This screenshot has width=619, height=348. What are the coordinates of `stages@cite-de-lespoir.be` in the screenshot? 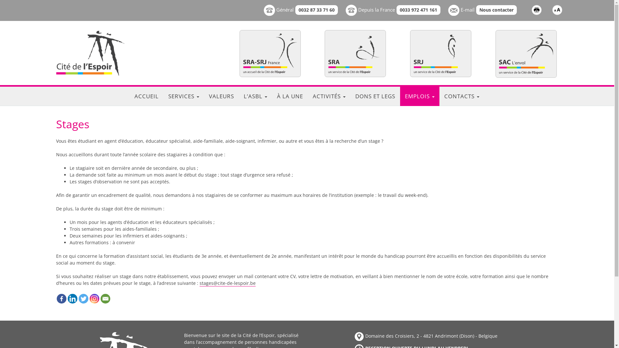 It's located at (228, 283).